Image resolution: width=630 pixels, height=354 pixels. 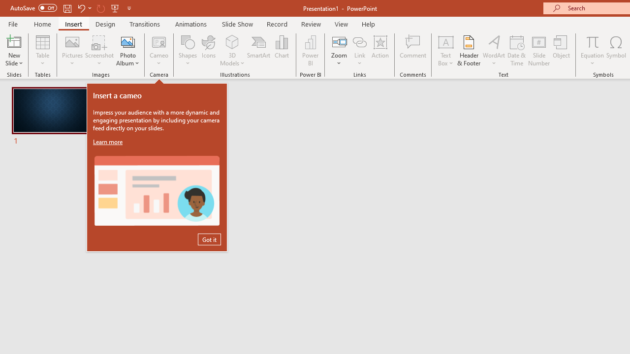 What do you see at coordinates (469, 50) in the screenshot?
I see `Header & Footer...` at bounding box center [469, 50].